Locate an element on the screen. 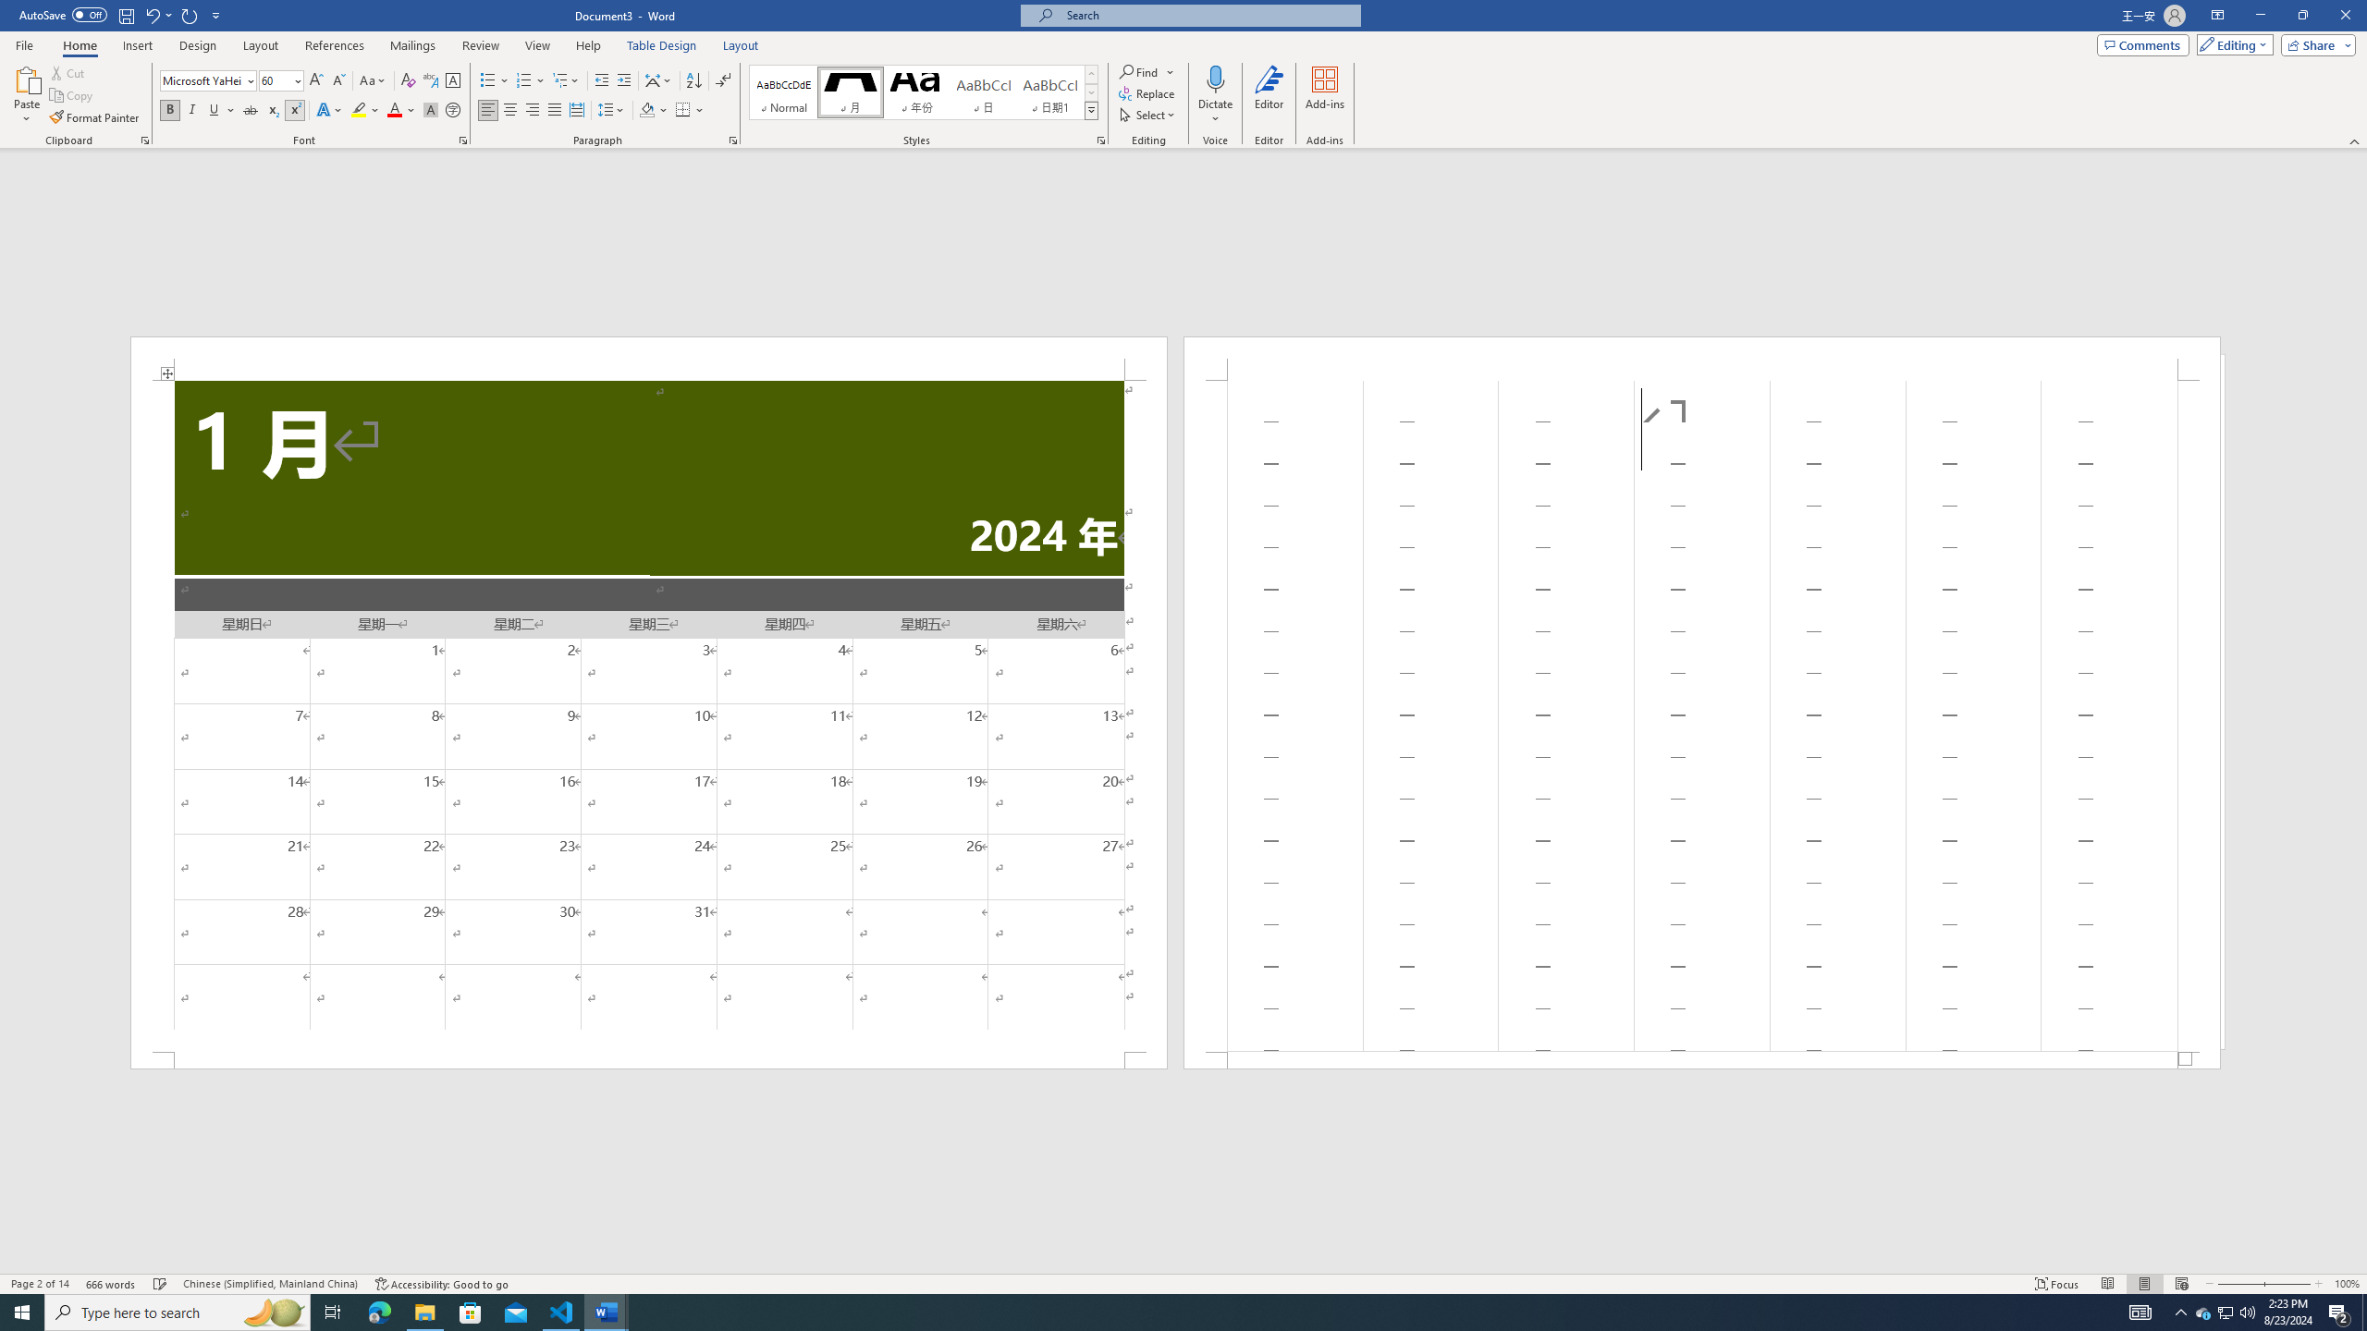 The height and width of the screenshot is (1331, 2367). Collapse the Ribbon is located at coordinates (2355, 140).